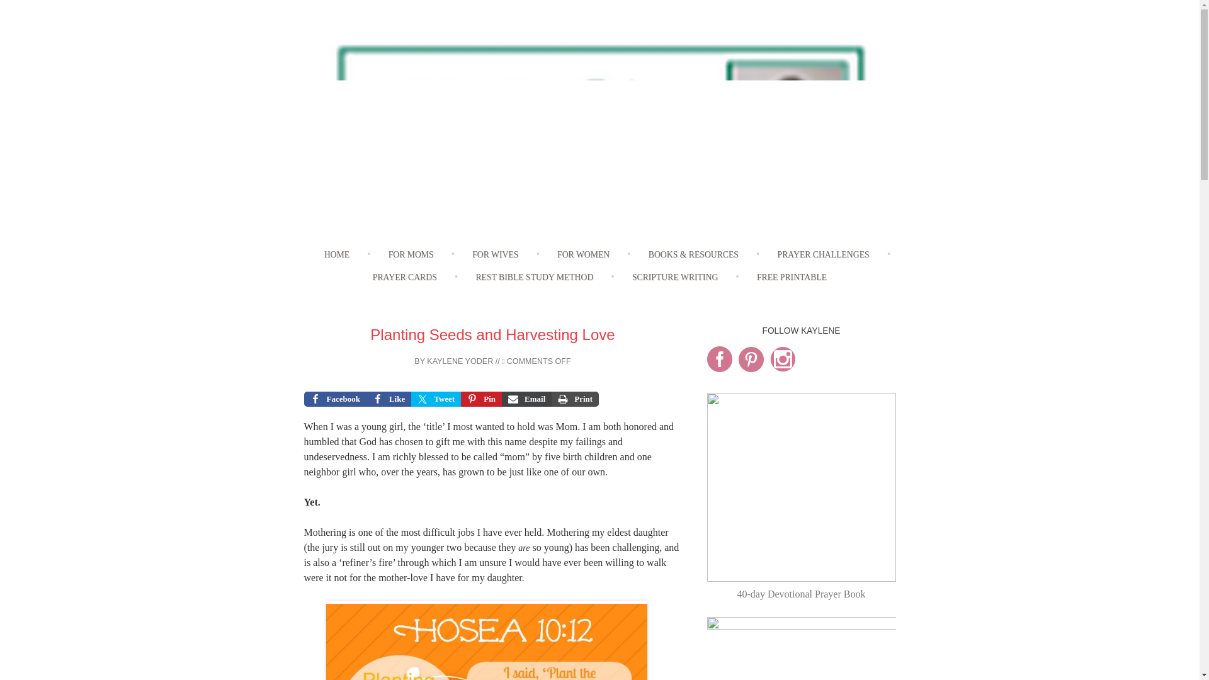  Describe the element at coordinates (337, 255) in the screenshot. I see `HOME` at that location.